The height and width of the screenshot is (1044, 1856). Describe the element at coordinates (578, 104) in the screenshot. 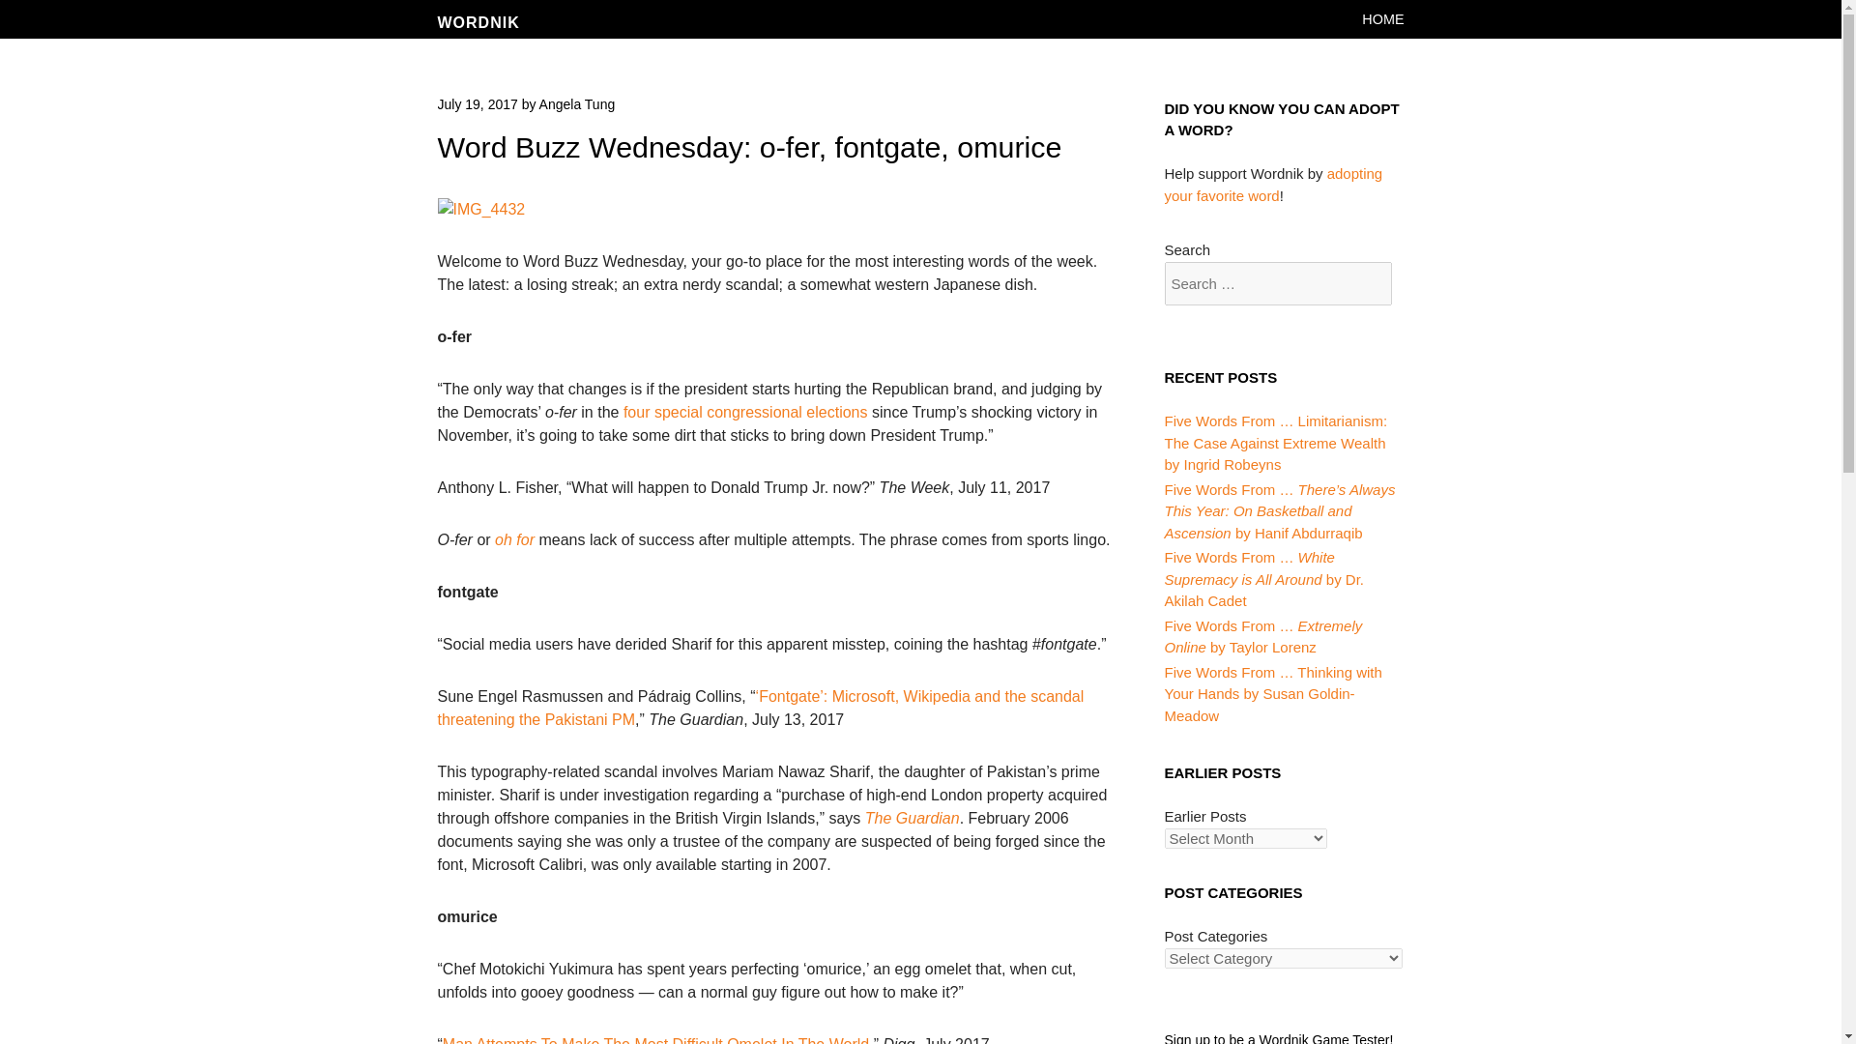

I see `Angela Tung` at that location.